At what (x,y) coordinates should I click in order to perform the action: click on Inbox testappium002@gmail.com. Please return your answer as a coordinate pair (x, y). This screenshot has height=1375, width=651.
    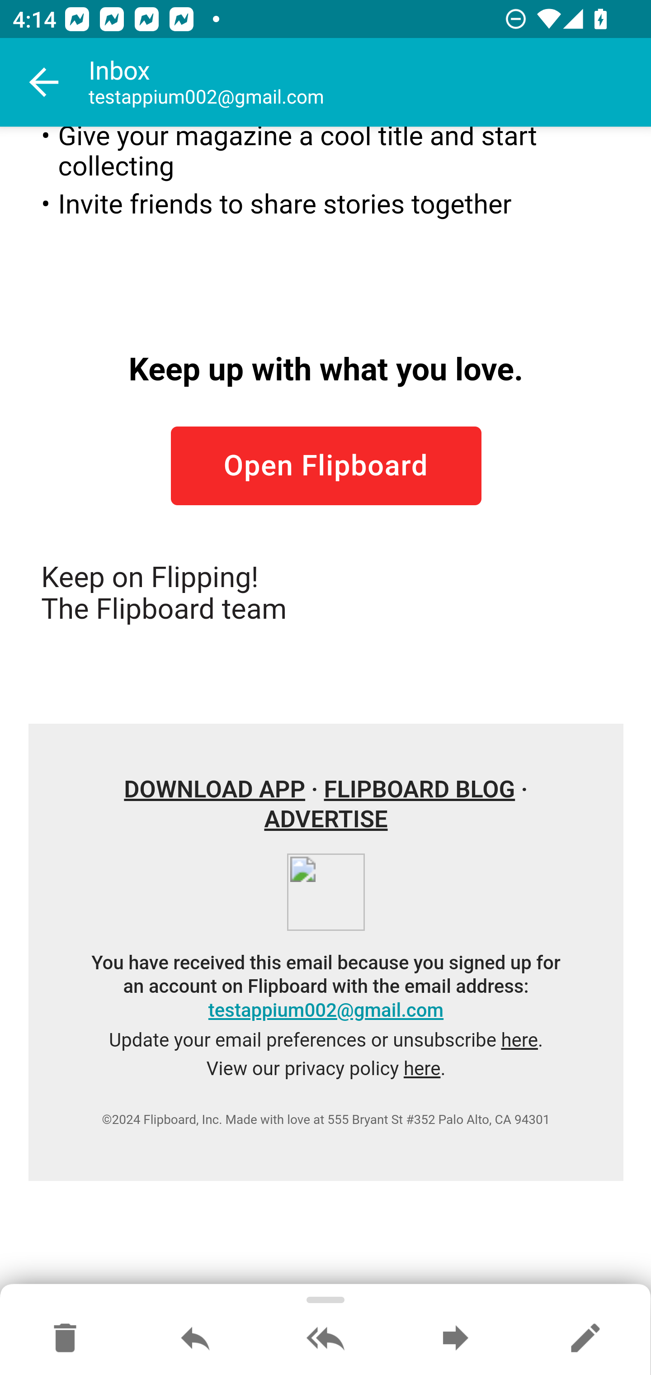
    Looking at the image, I should click on (370, 82).